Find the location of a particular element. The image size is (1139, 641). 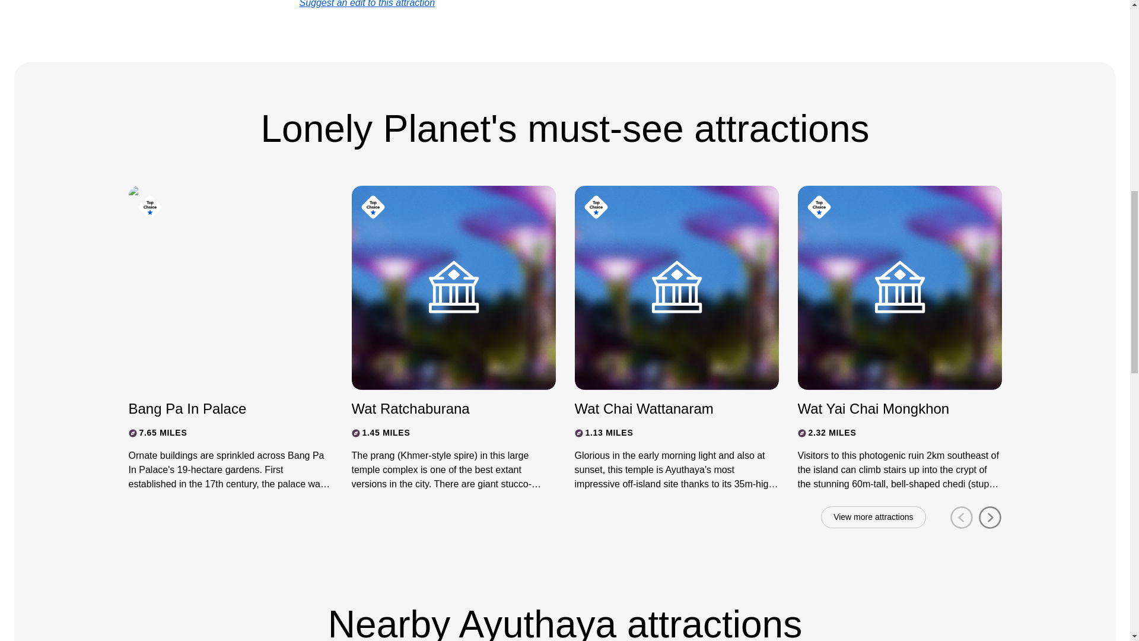

Suggest an edit to this attraction is located at coordinates (367, 4).